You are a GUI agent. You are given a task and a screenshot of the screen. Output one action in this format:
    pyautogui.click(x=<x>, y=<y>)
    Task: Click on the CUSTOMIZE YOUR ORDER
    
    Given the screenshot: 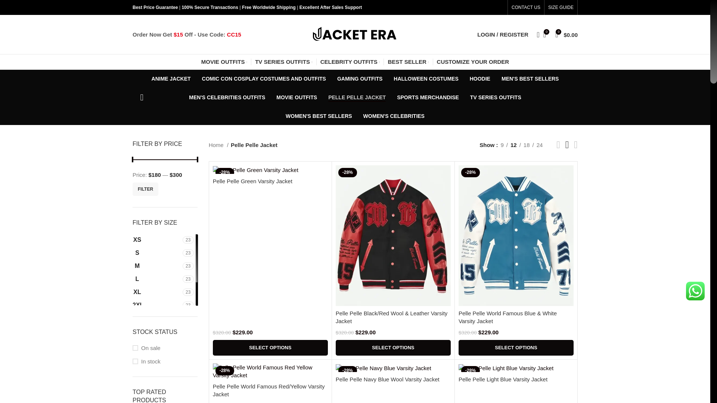 What is the action you would take?
    pyautogui.click(x=473, y=62)
    